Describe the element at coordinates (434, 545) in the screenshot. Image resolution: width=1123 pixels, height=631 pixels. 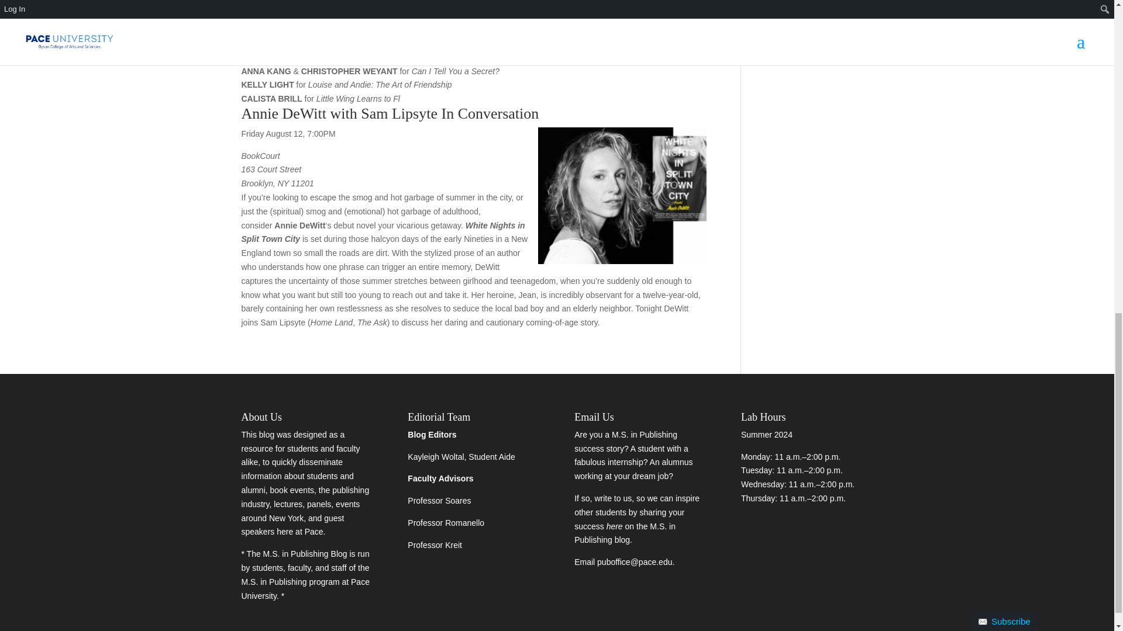
I see `Professor Kreit` at that location.